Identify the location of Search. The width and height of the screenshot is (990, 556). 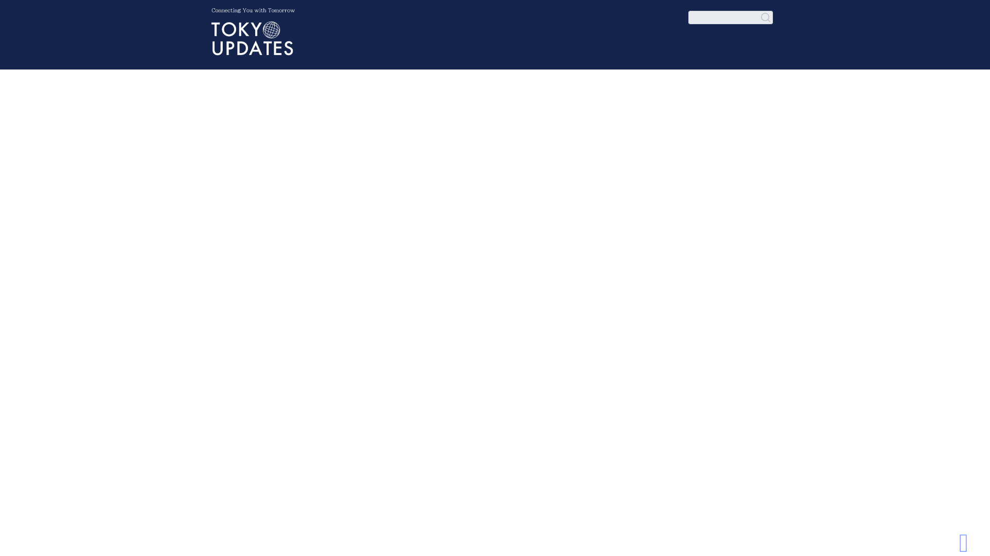
(766, 18).